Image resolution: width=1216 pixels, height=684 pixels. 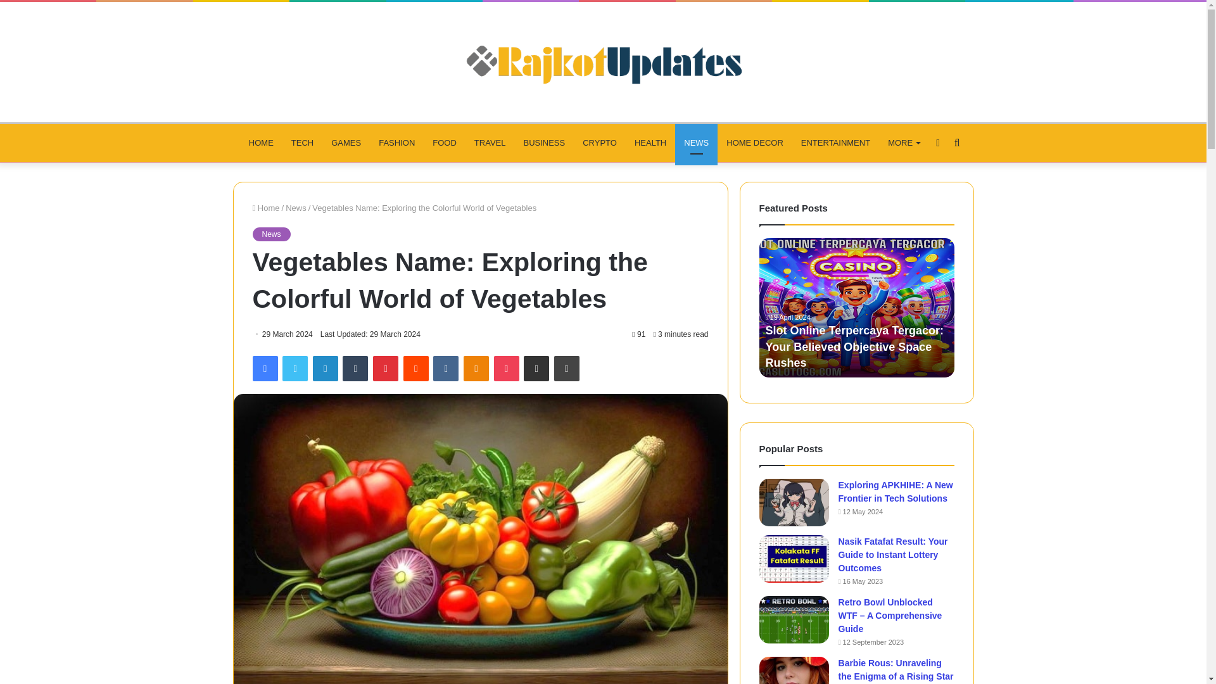 I want to click on FASHION, so click(x=396, y=142).